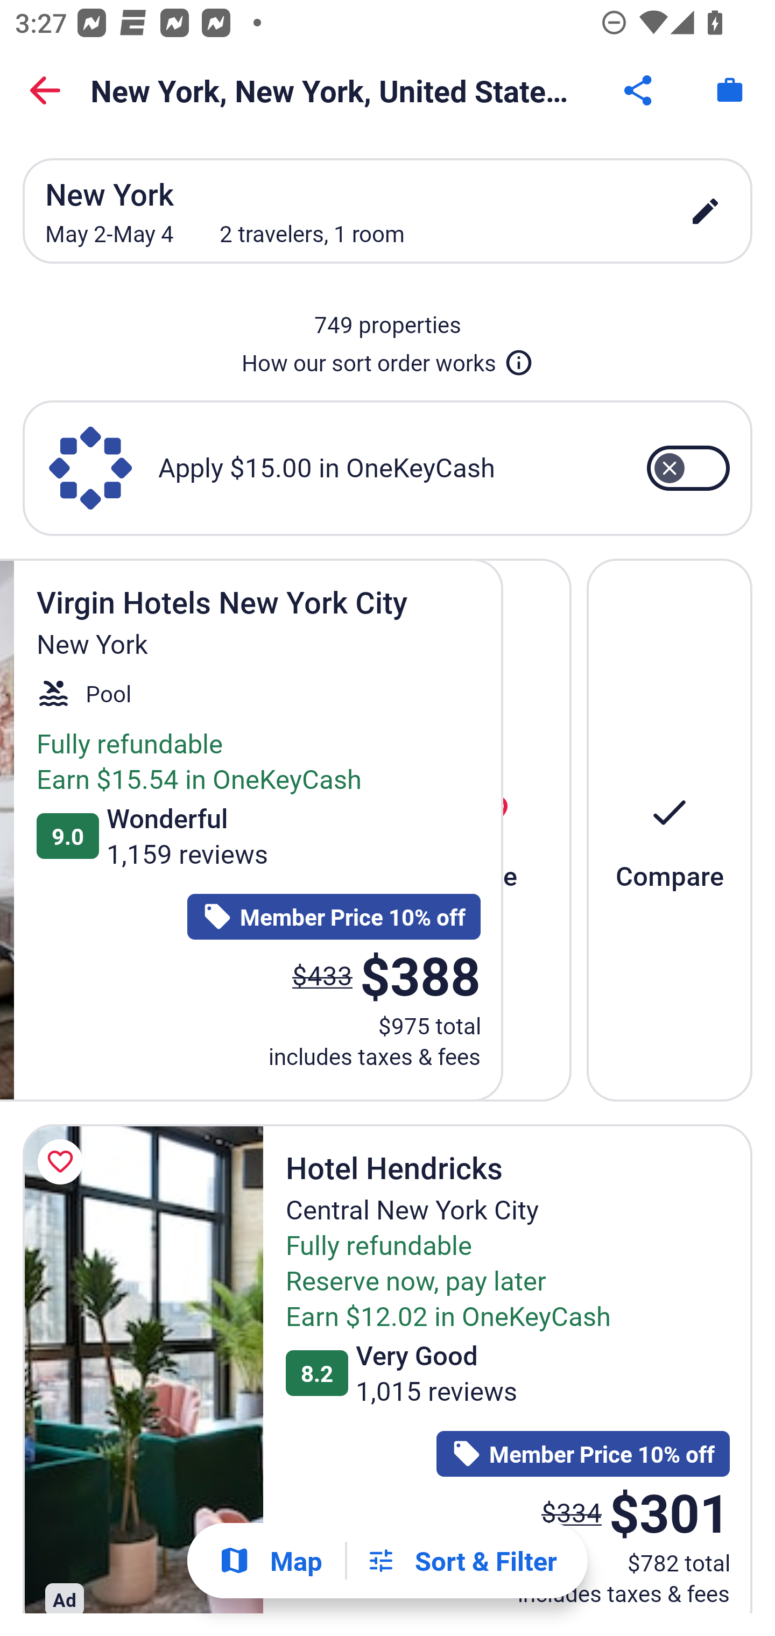  What do you see at coordinates (45, 90) in the screenshot?
I see `Back` at bounding box center [45, 90].